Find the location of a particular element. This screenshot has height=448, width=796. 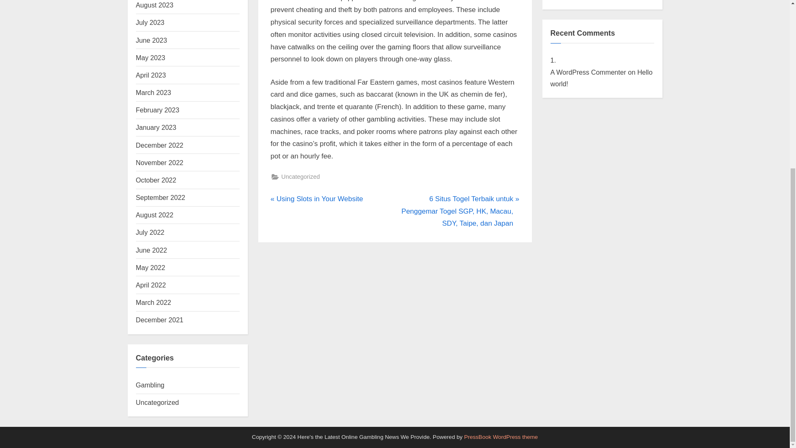

Gambling is located at coordinates (150, 385).